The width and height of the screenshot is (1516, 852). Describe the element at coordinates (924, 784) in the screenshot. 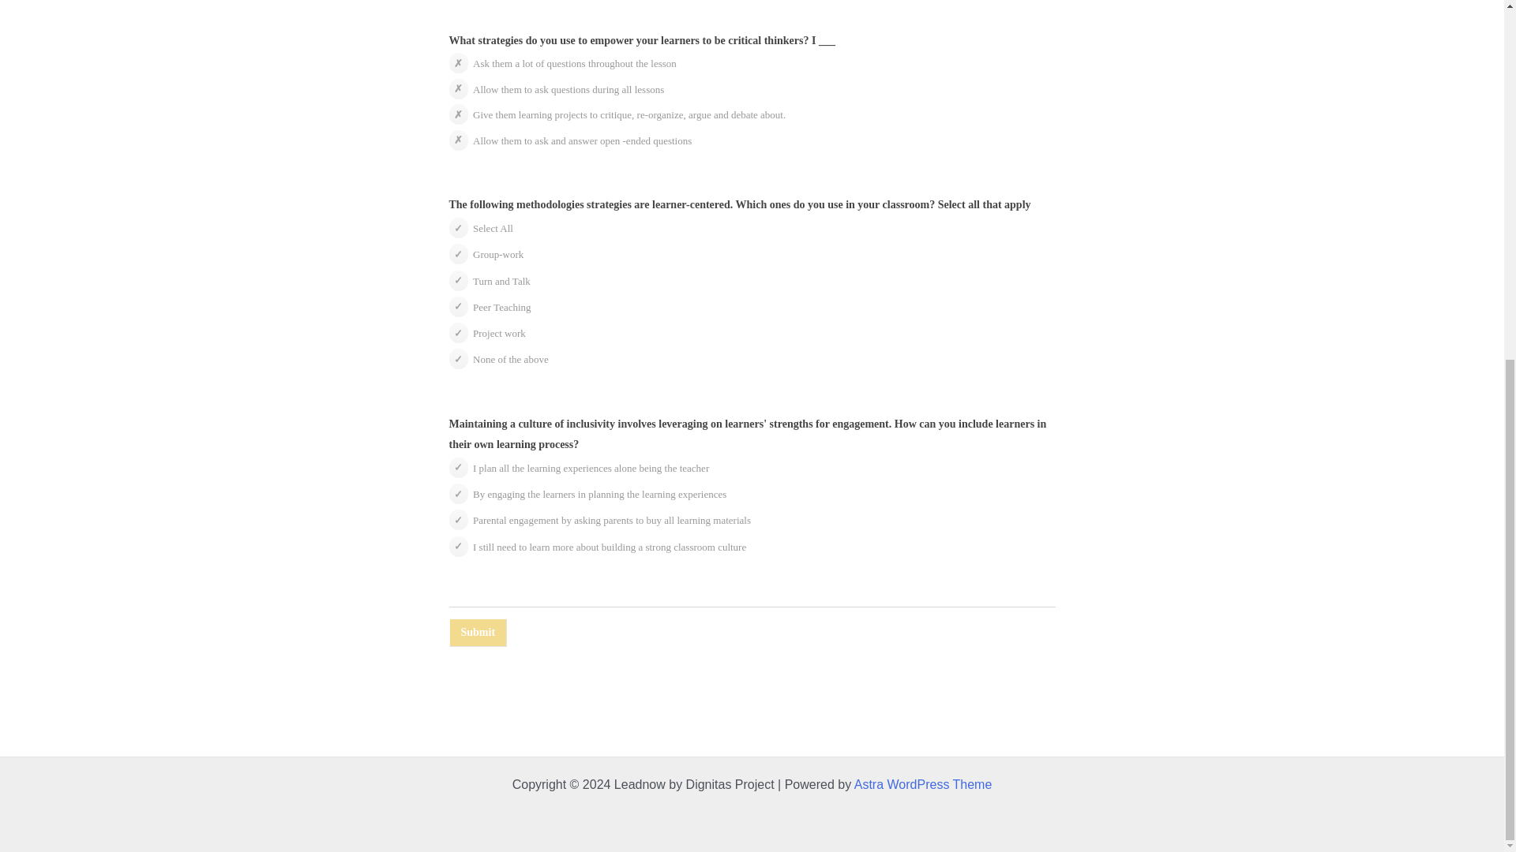

I see `Astra WordPress Theme` at that location.